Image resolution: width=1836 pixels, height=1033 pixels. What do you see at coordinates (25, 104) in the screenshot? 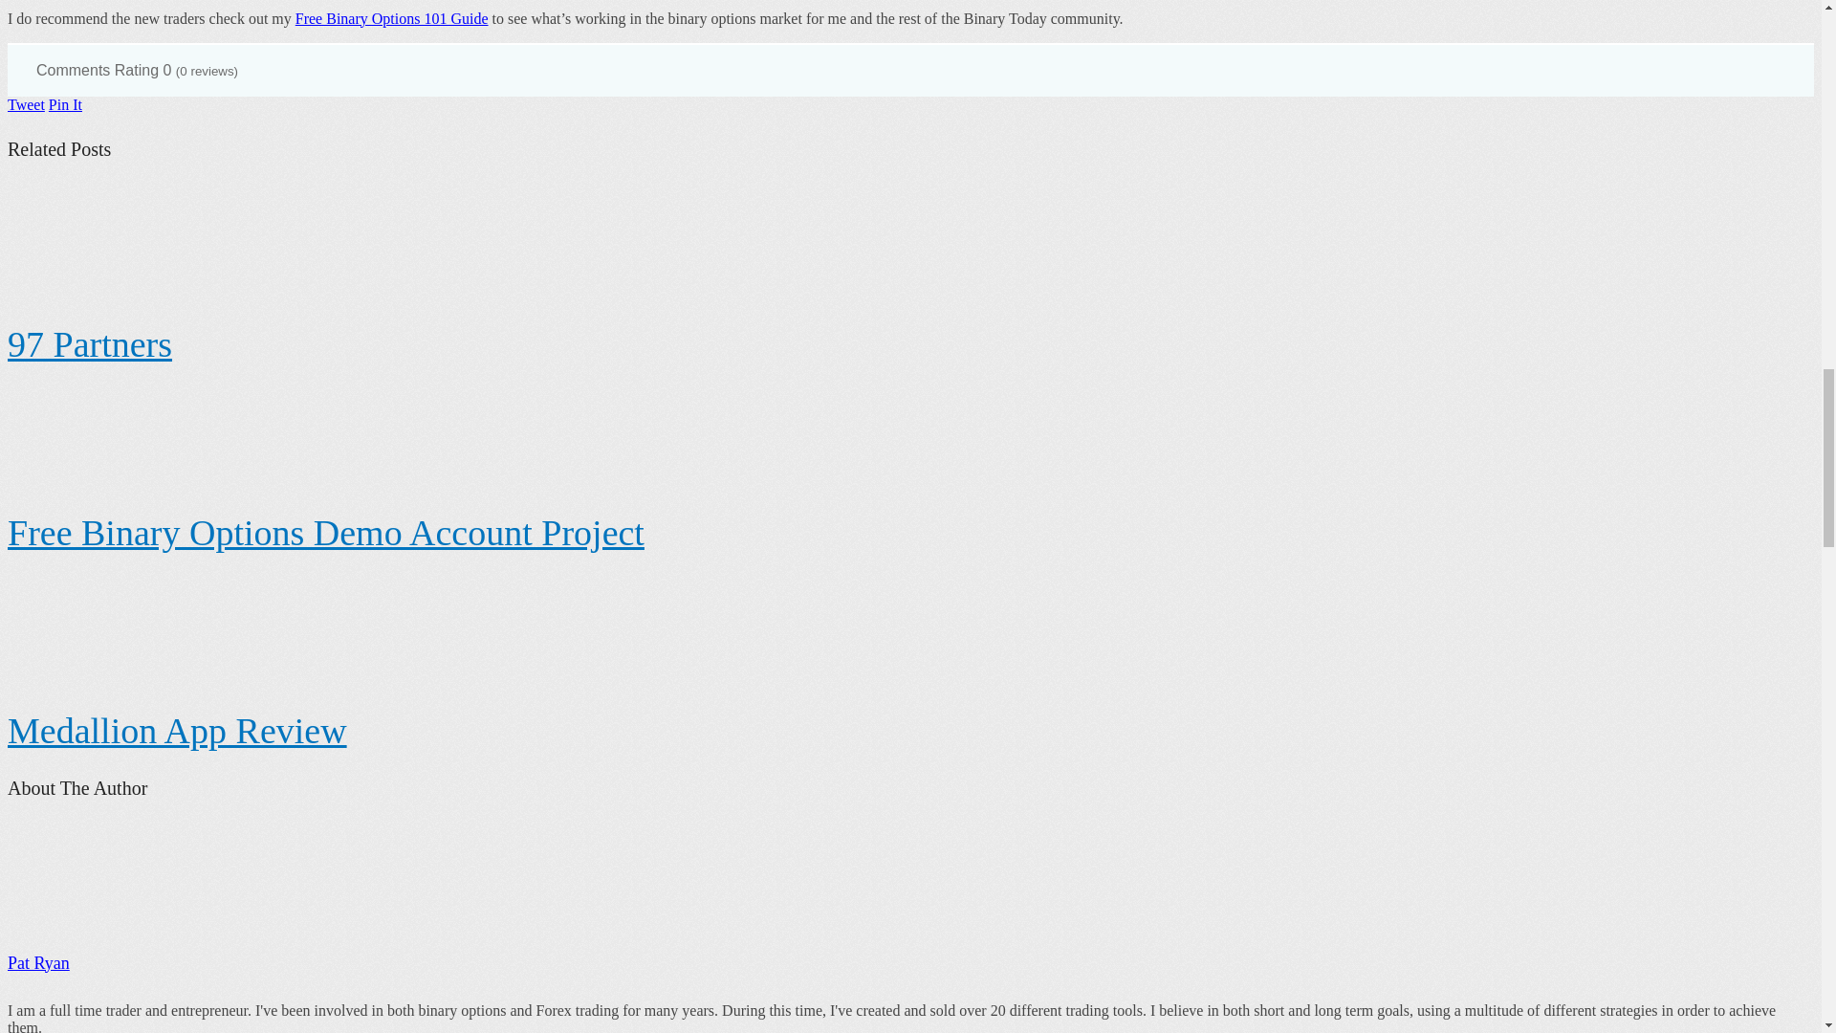
I see `Tweet` at bounding box center [25, 104].